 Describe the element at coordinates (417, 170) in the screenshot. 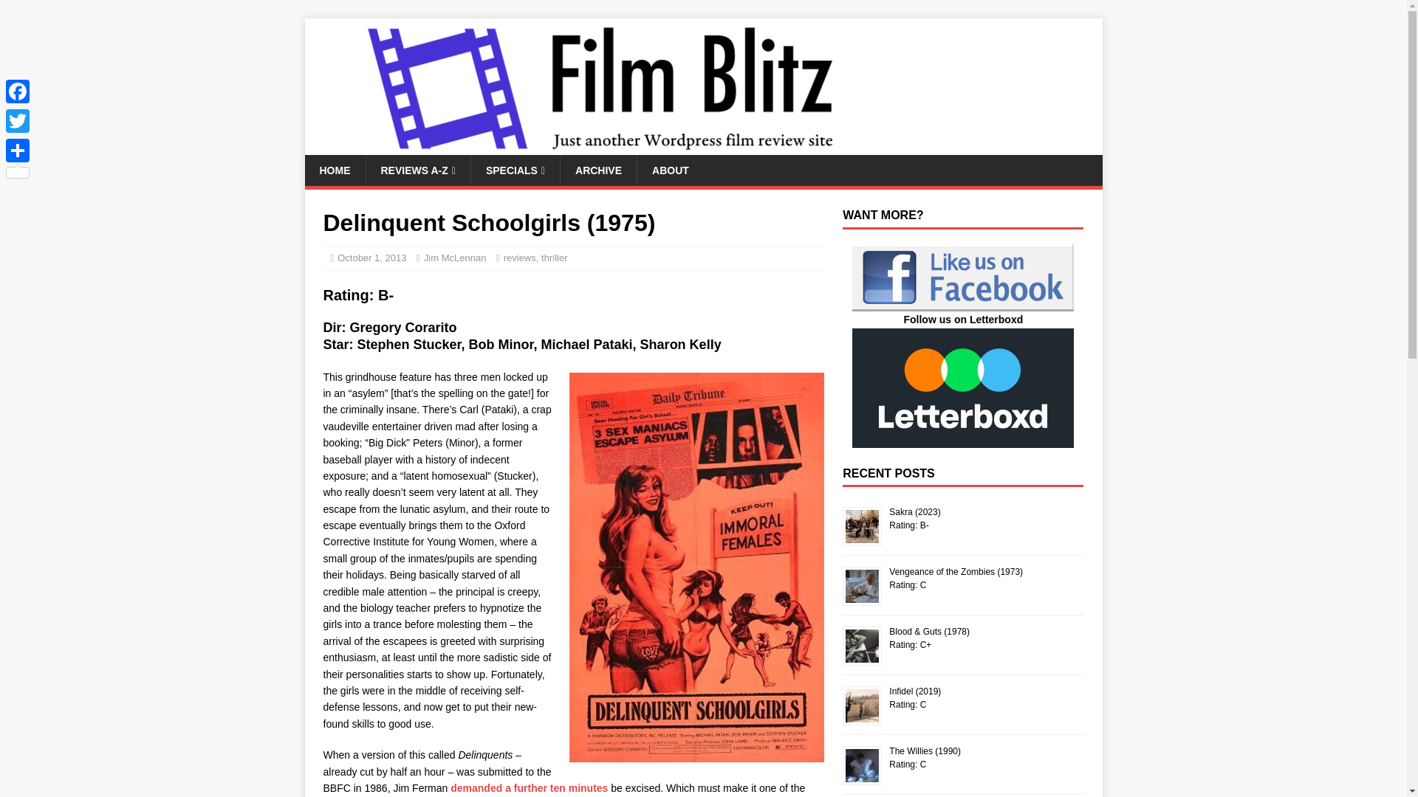

I see `REVIEWS A-Z` at that location.